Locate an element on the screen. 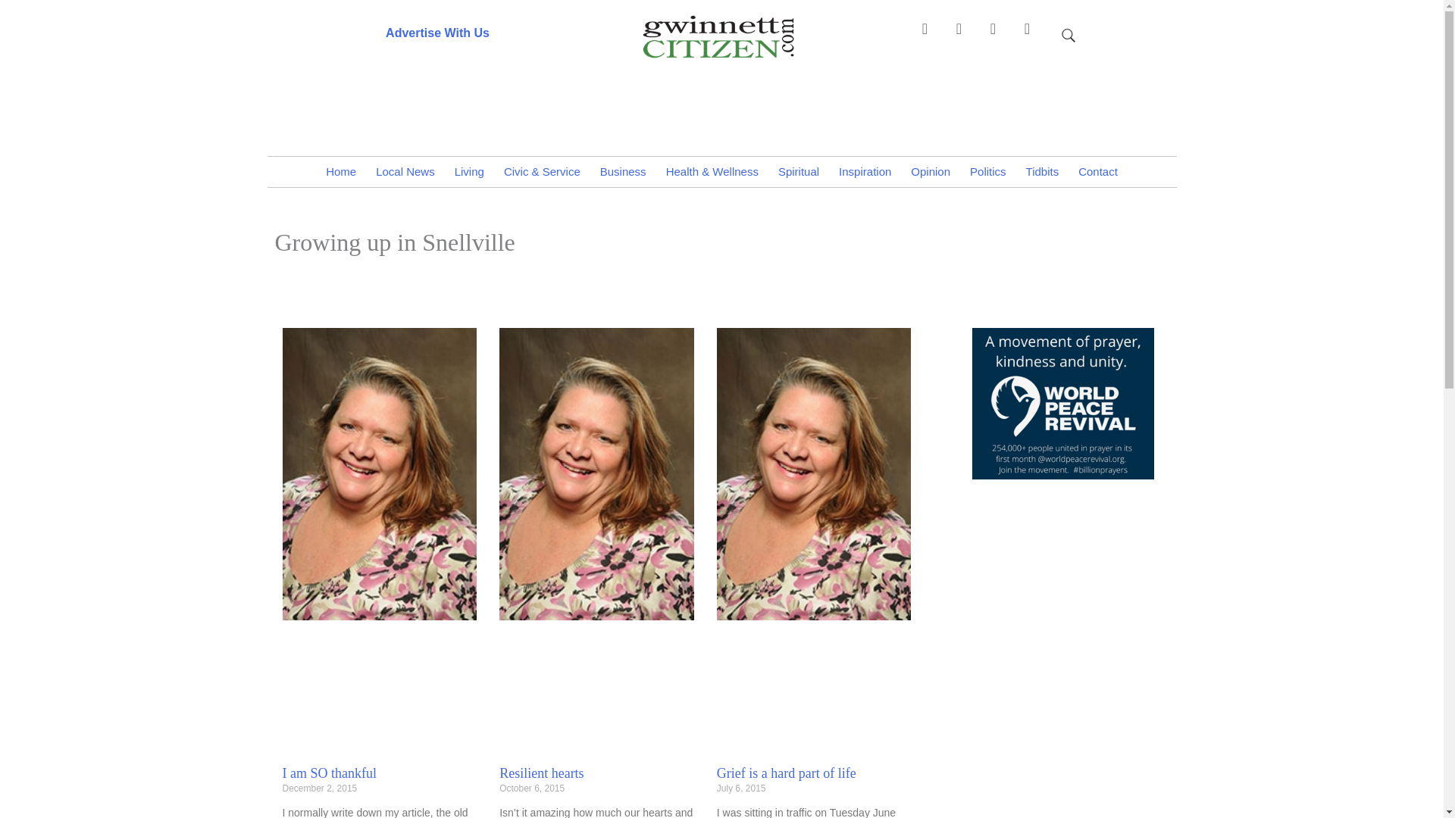 Image resolution: width=1455 pixels, height=818 pixels. Home is located at coordinates (341, 172).